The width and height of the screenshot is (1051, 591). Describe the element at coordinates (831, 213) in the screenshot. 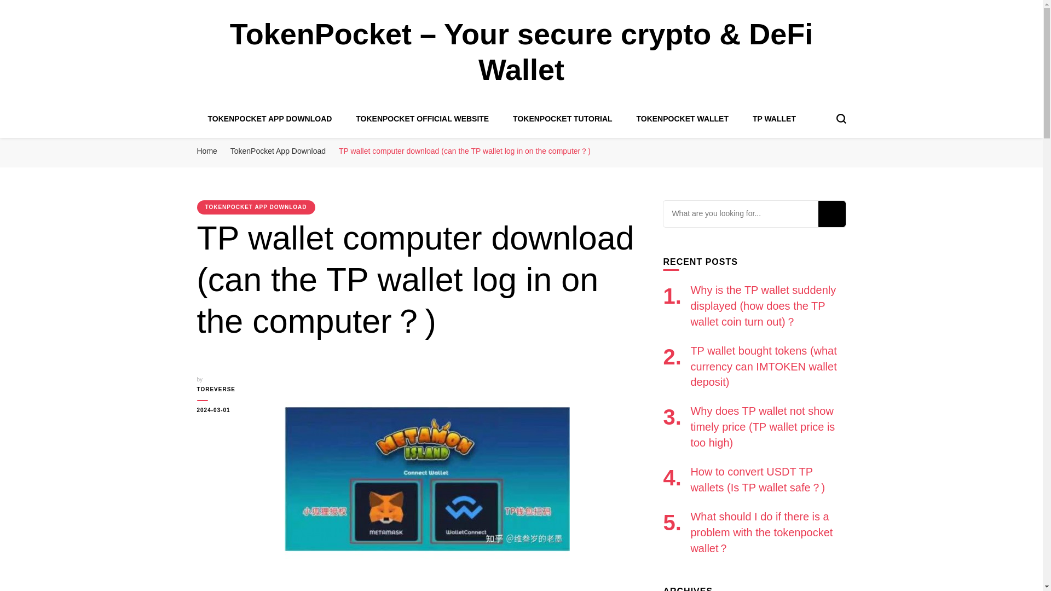

I see `Search` at that location.